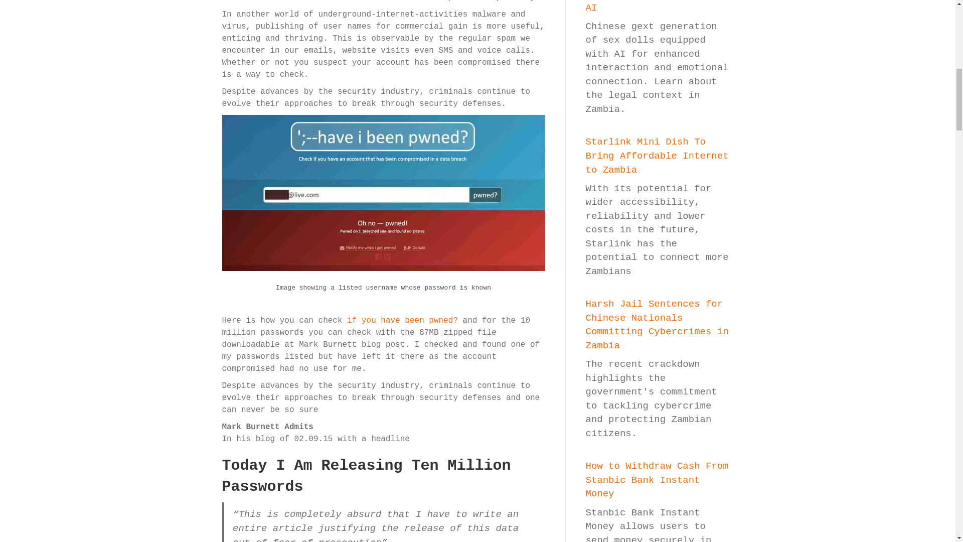 This screenshot has width=963, height=542. What do you see at coordinates (402, 320) in the screenshot?
I see `if you have been pwned?` at bounding box center [402, 320].